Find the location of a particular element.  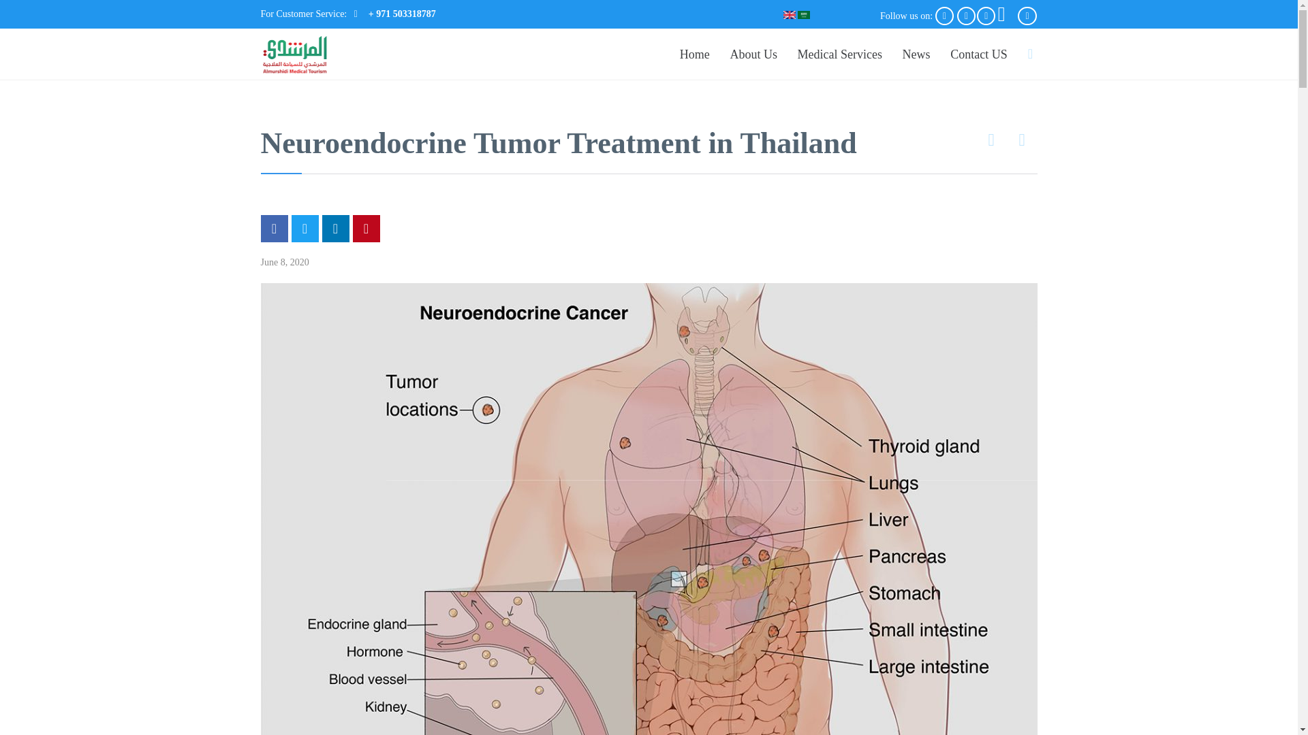

About Us is located at coordinates (753, 55).